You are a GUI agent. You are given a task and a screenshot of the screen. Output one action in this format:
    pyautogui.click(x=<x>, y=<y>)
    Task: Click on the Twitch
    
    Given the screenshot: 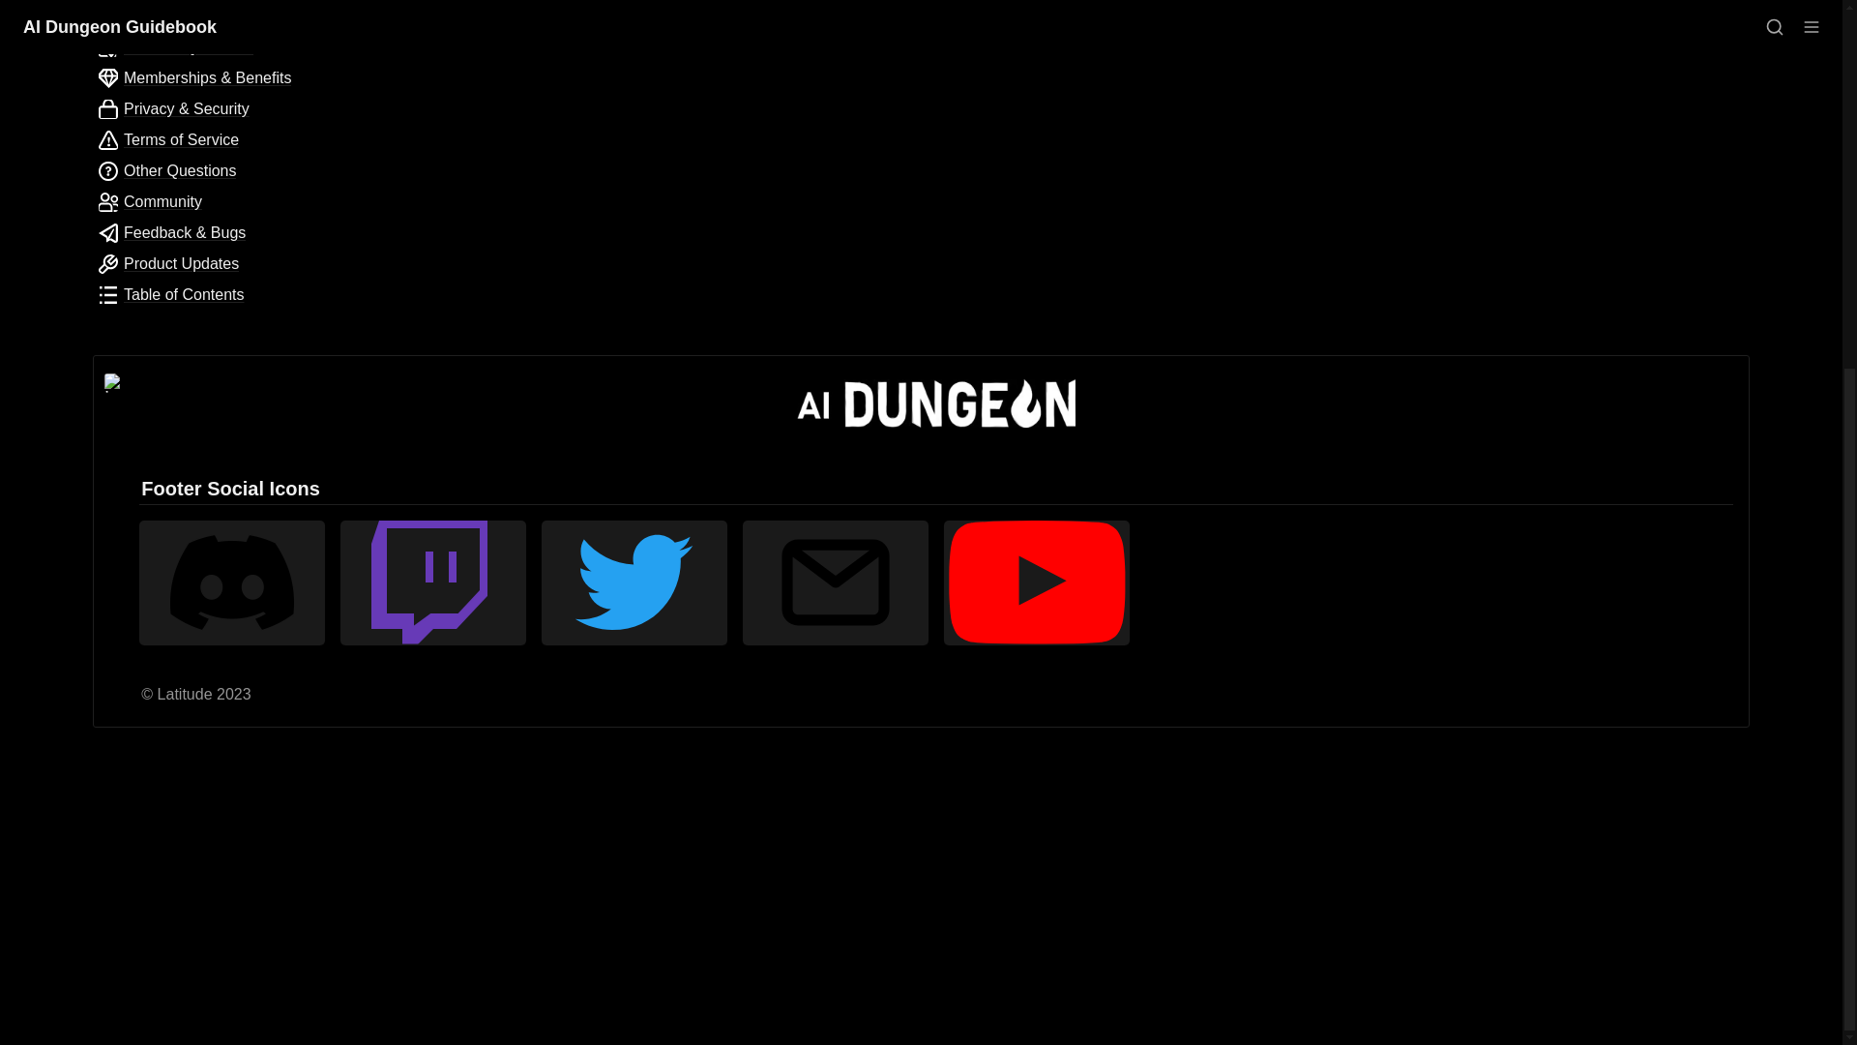 What is the action you would take?
    pyautogui.click(x=589, y=13)
    